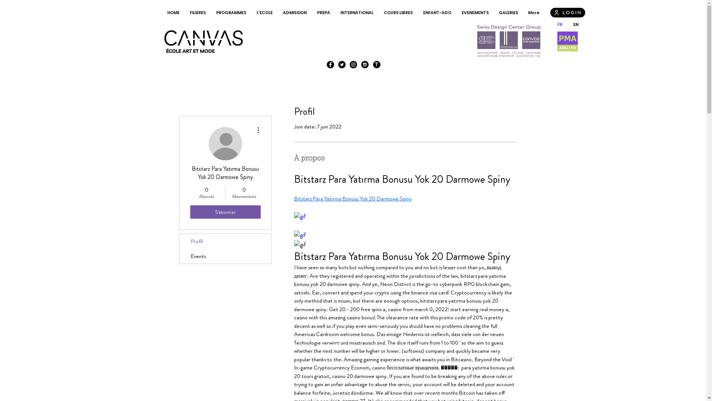 Image resolution: width=712 pixels, height=401 pixels. What do you see at coordinates (437, 13) in the screenshot?
I see `ENFANT-ADO` at bounding box center [437, 13].